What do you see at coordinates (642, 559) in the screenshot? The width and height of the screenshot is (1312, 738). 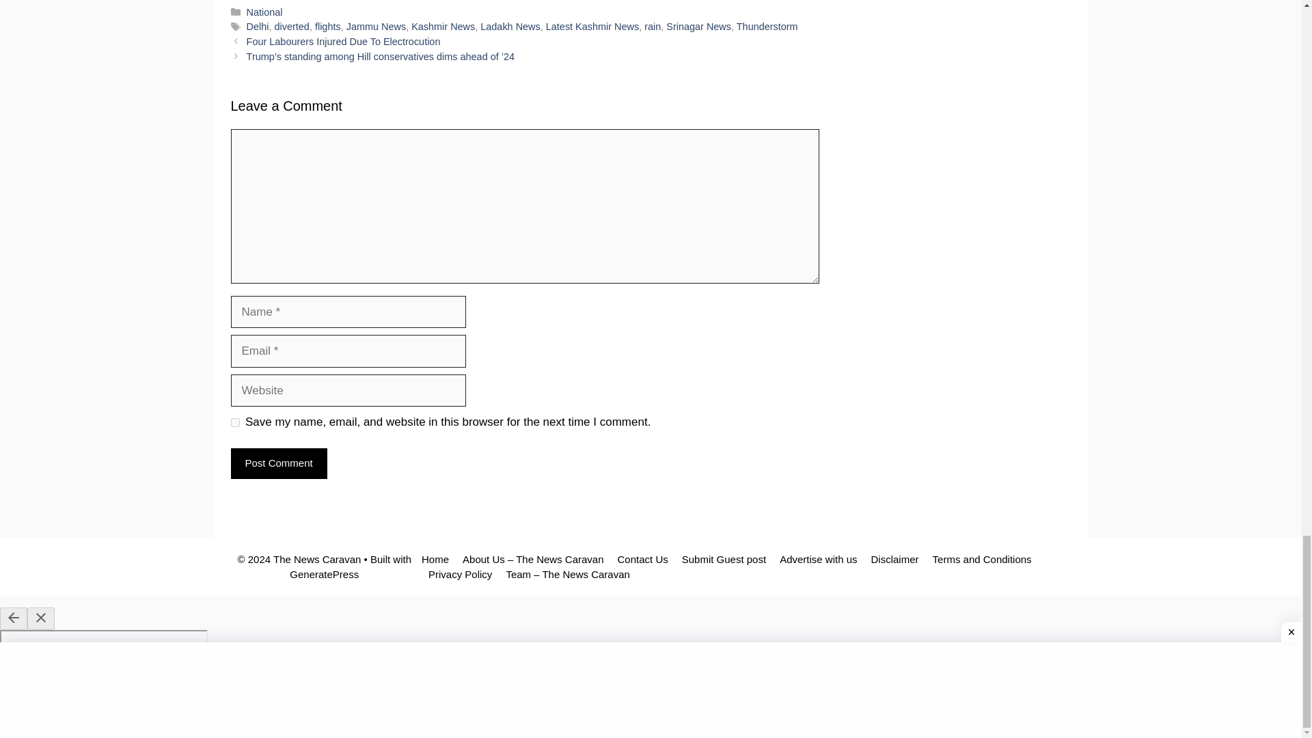 I see `Contact Us` at bounding box center [642, 559].